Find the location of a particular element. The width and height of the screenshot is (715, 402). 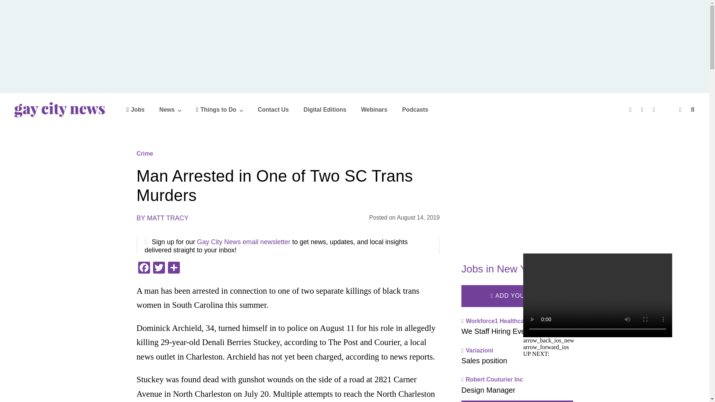

Podcasts is located at coordinates (415, 109).